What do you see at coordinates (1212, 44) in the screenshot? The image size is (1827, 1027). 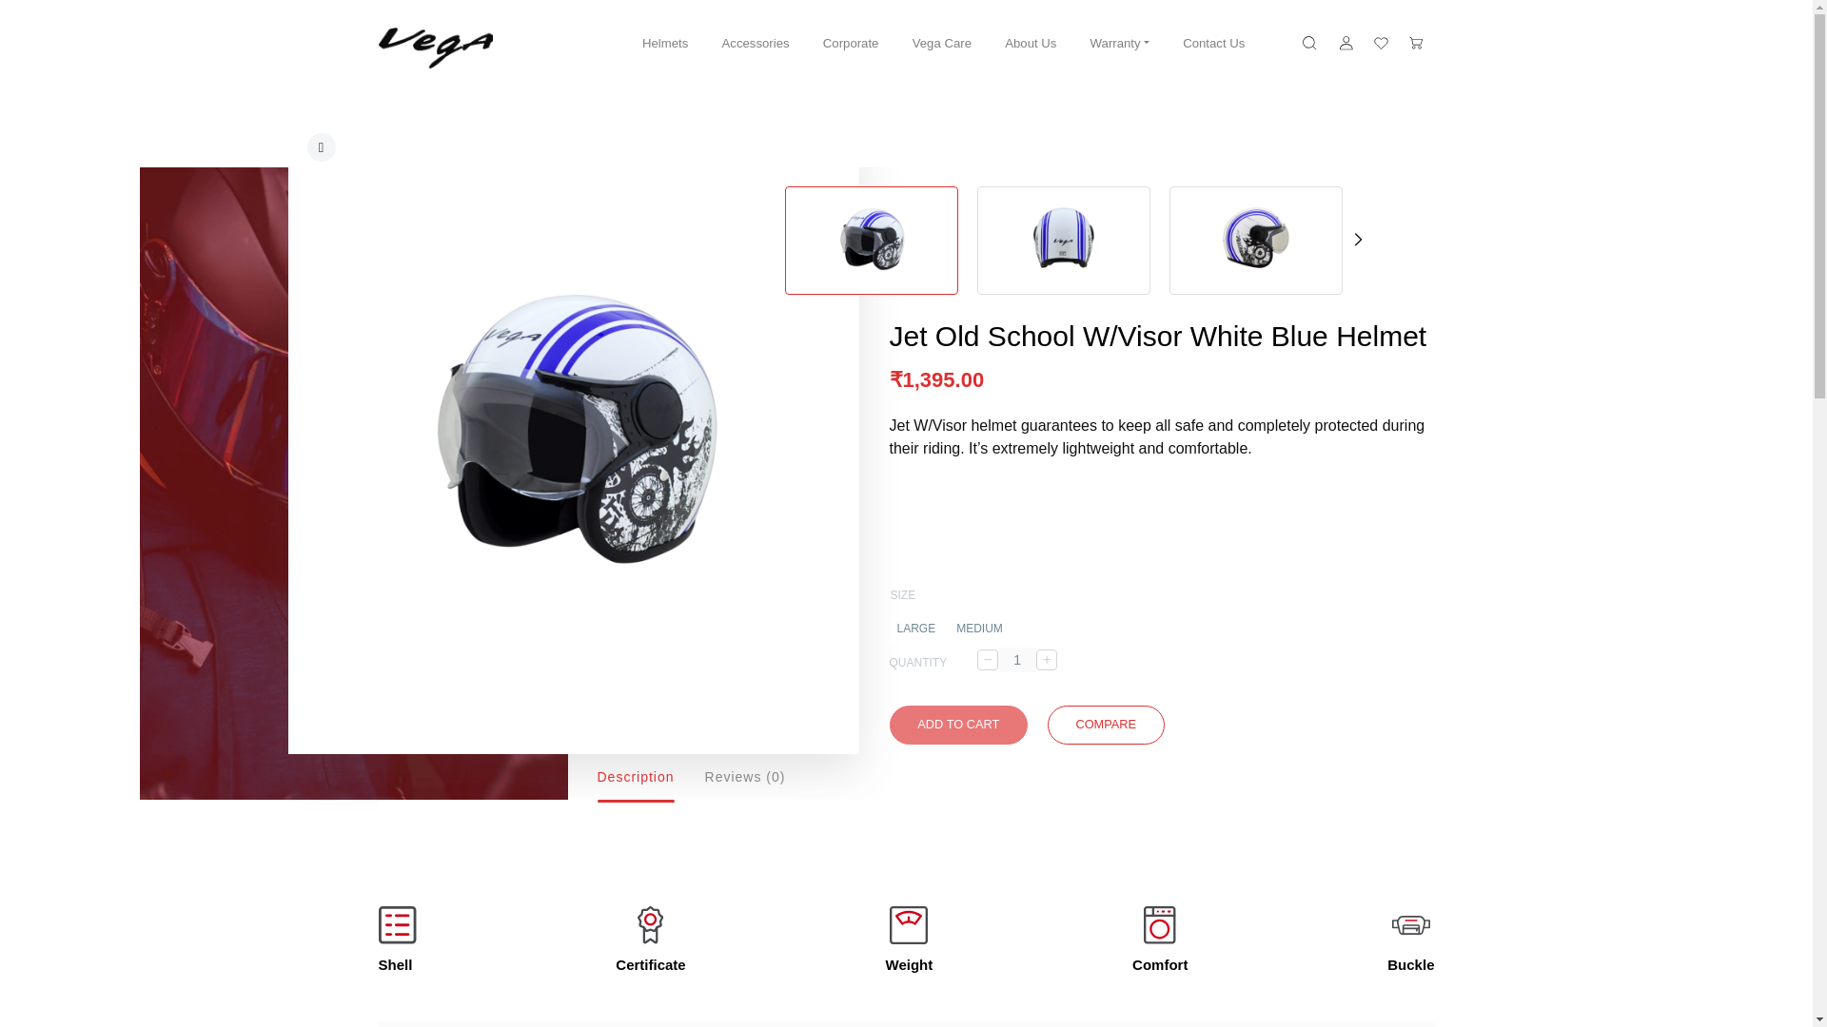 I see `Contact Us` at bounding box center [1212, 44].